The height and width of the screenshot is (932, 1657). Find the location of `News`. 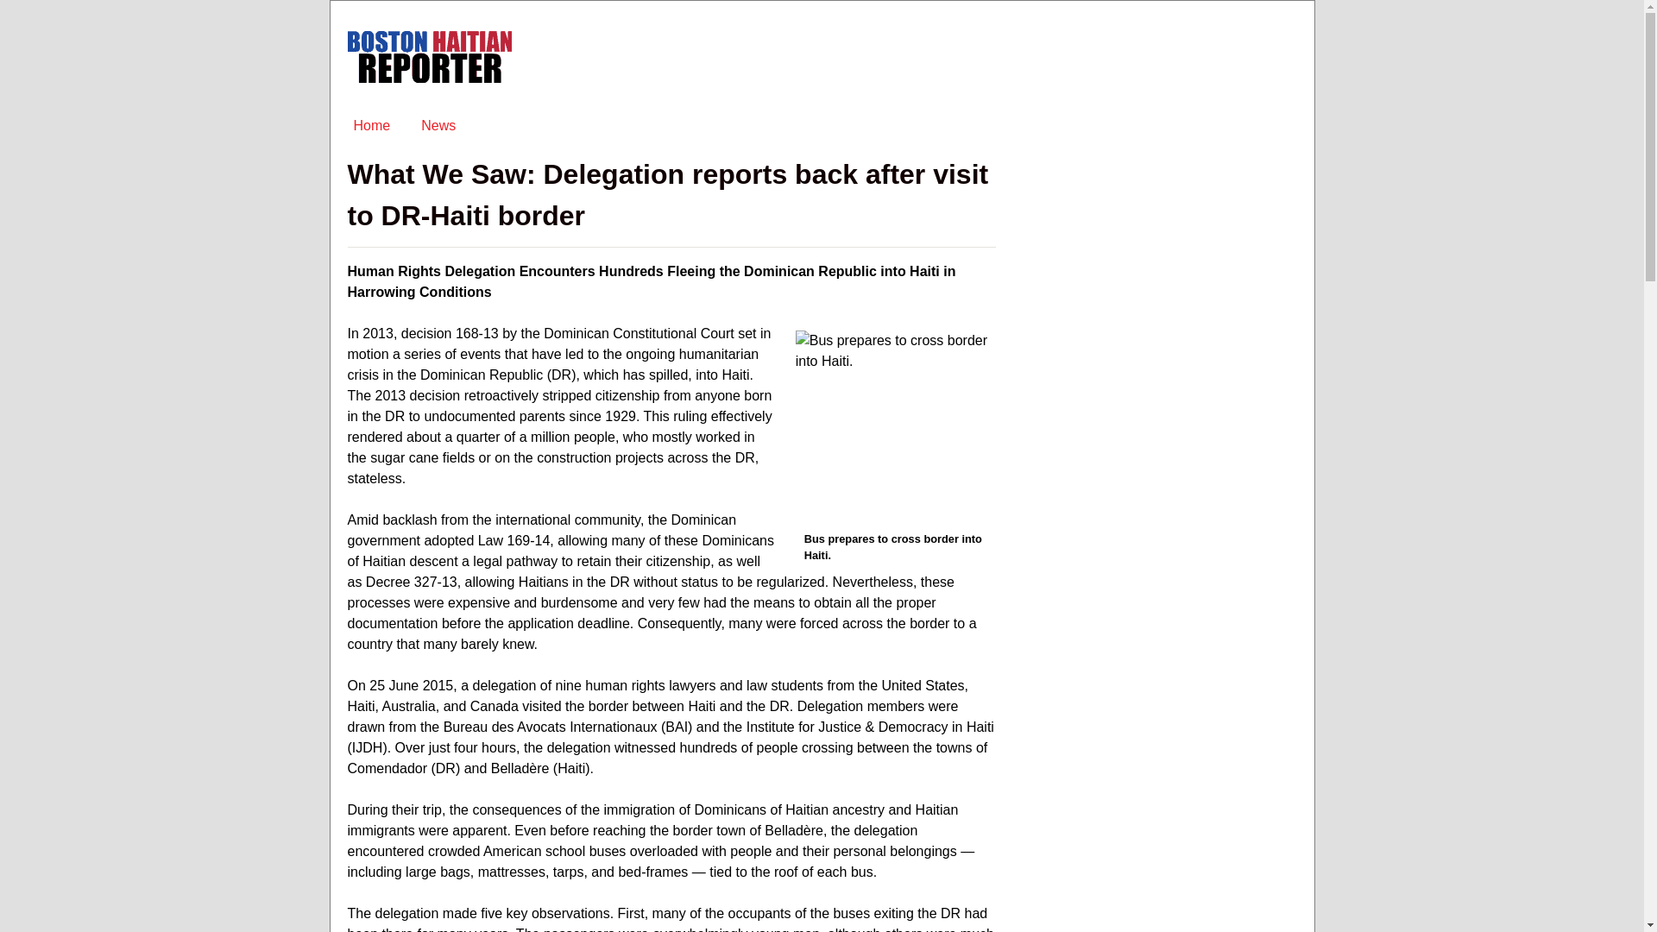

News is located at coordinates (438, 125).